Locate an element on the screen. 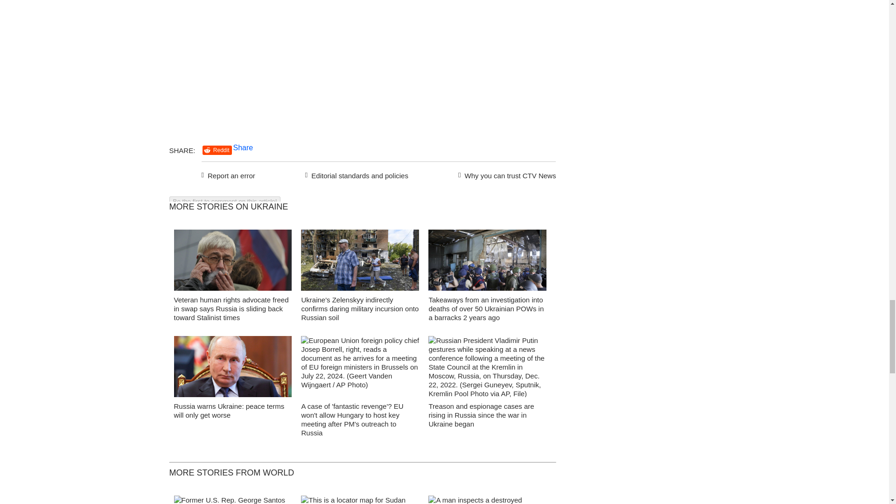  Be the first to comment on this article! is located at coordinates (224, 201).